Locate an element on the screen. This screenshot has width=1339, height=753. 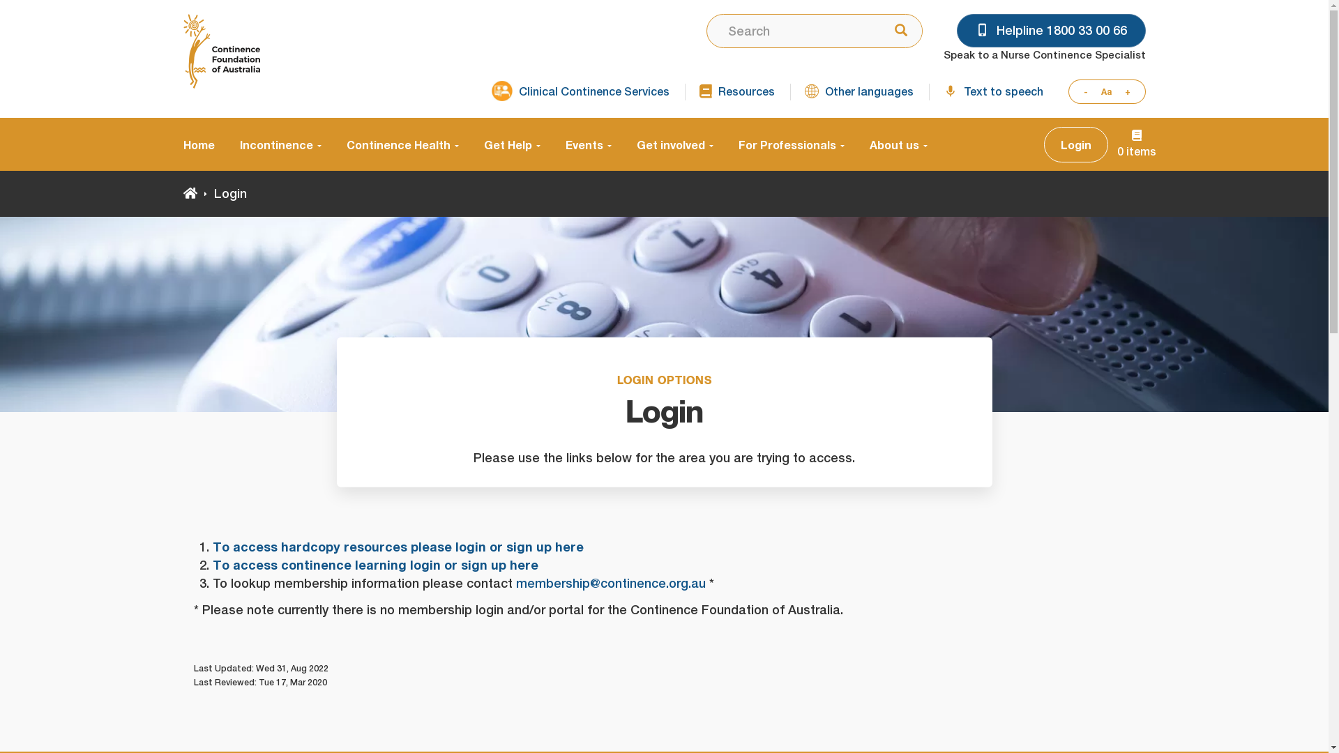
To access continence learning login or sign up here is located at coordinates (375, 565).